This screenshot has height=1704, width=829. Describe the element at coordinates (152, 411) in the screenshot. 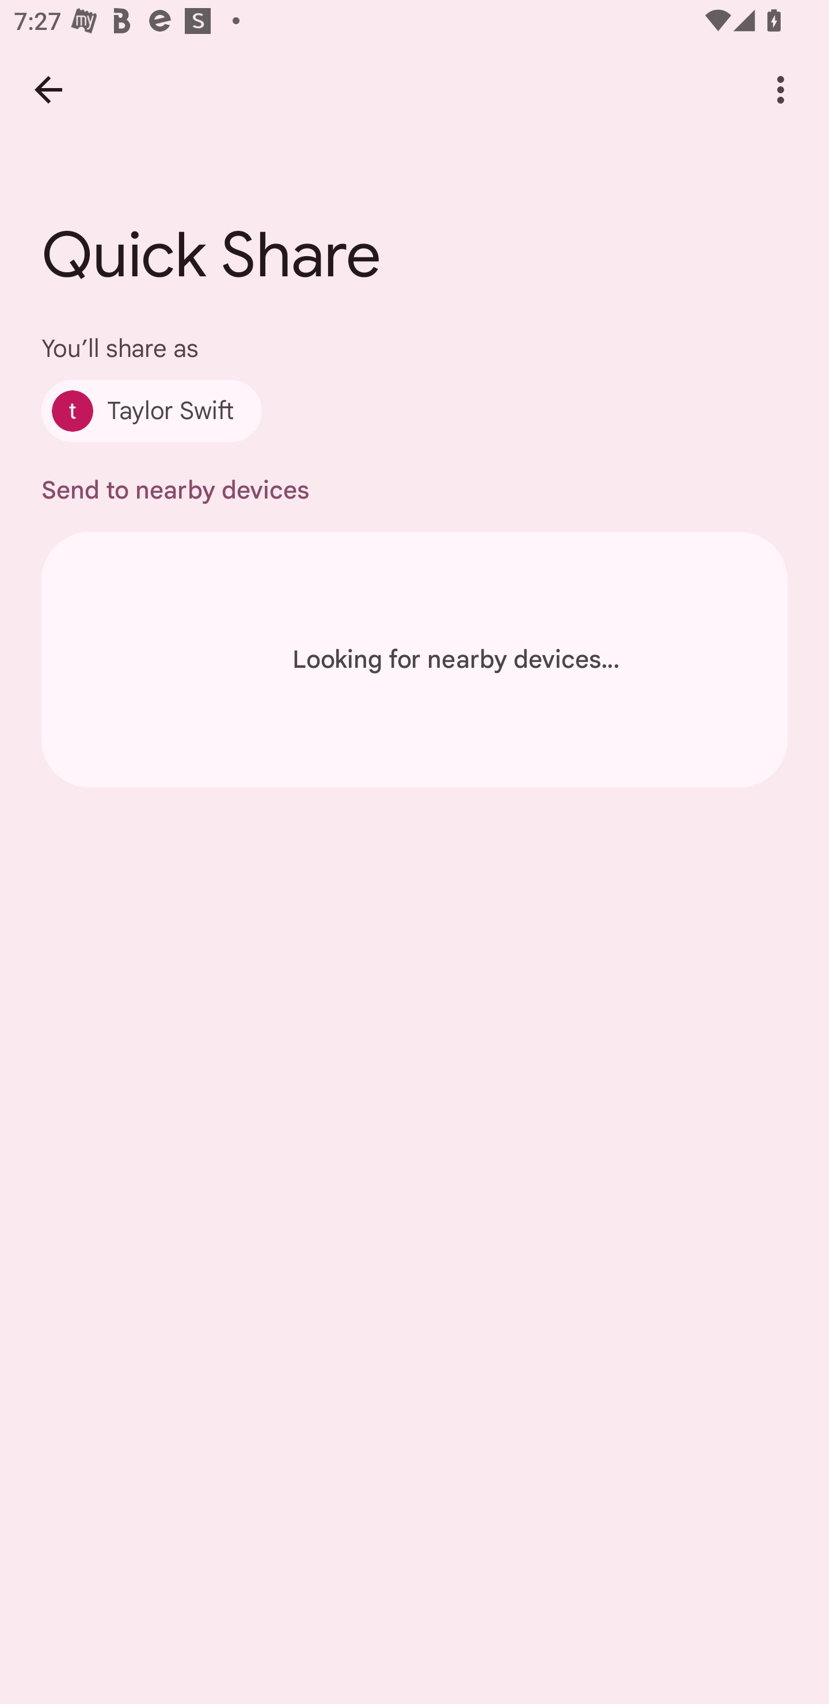

I see `Taylor Swift` at that location.